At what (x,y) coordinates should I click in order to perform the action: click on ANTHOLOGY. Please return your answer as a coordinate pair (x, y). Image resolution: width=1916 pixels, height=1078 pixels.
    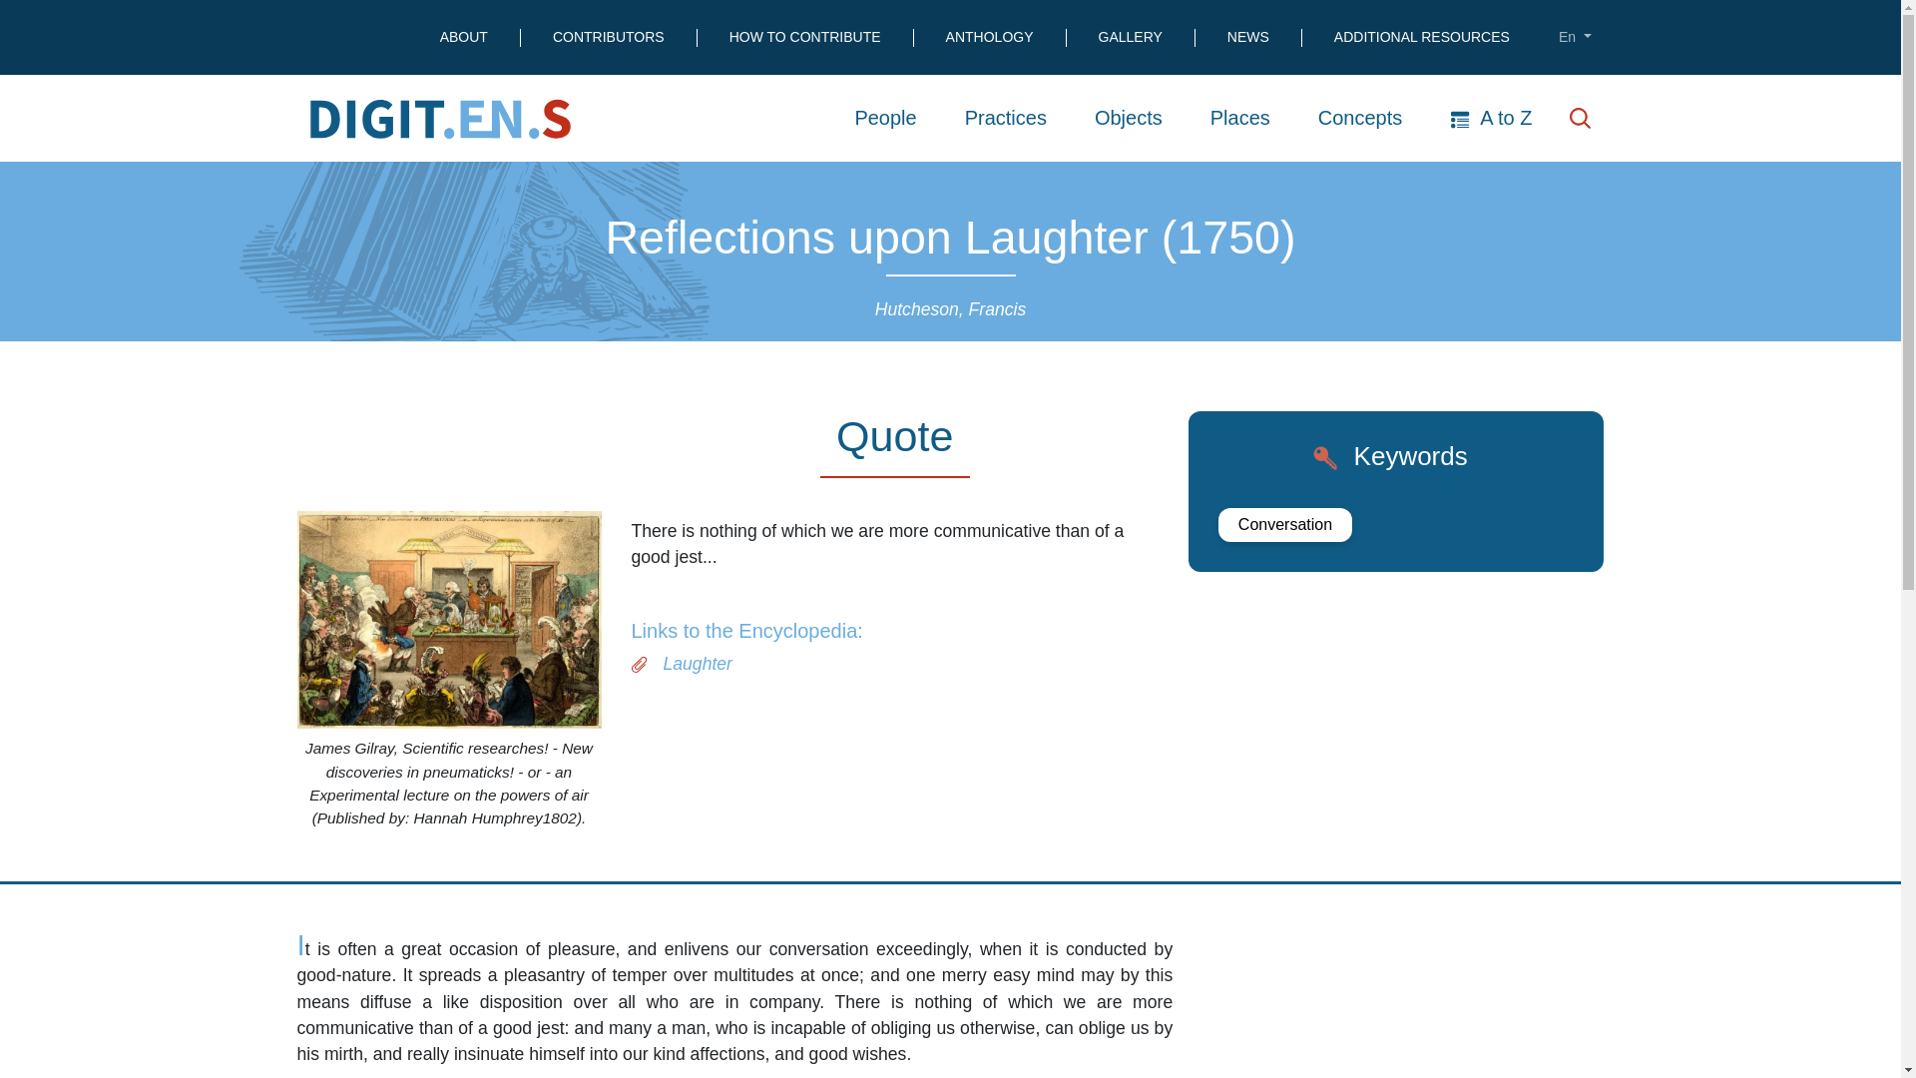
    Looking at the image, I should click on (1006, 38).